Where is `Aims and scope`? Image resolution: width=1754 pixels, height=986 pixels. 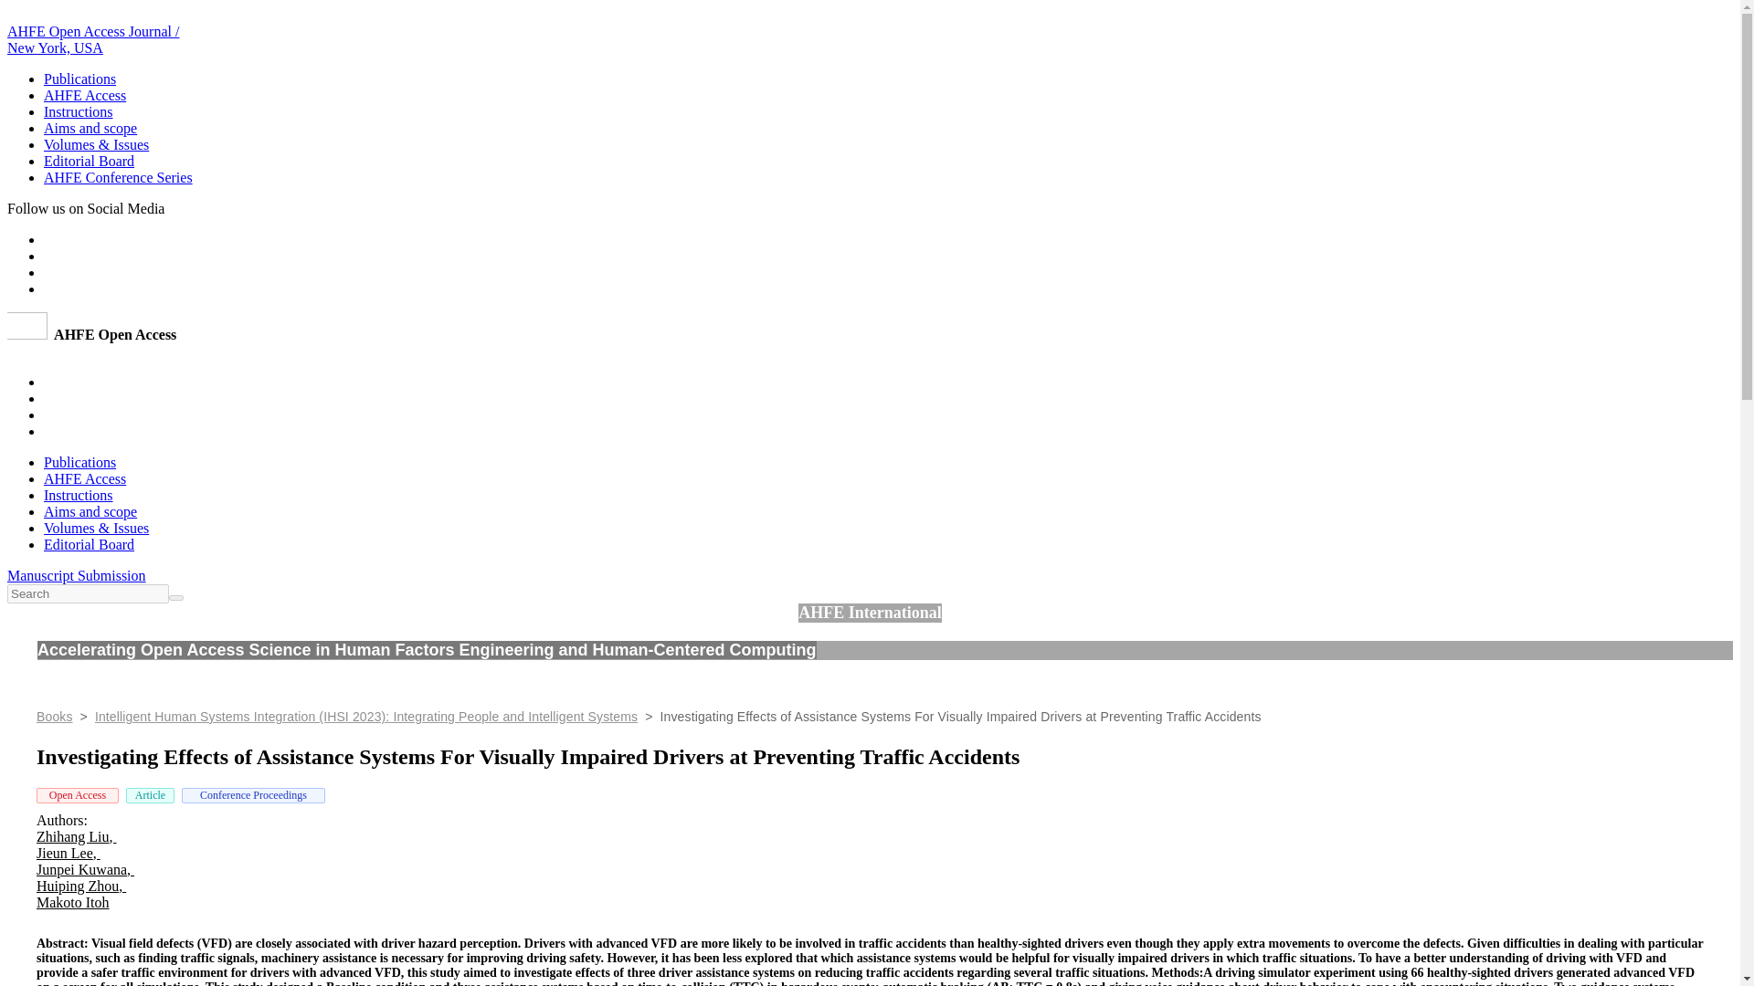
Aims and scope is located at coordinates (90, 128).